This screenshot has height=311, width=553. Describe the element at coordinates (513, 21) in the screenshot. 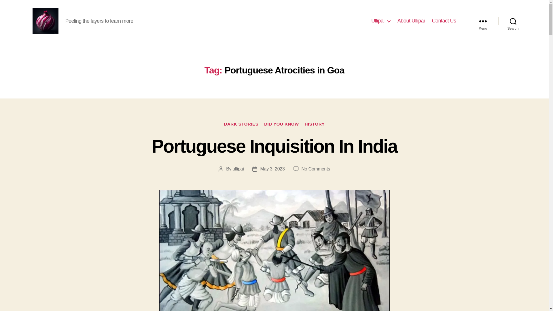

I see `Search` at that location.